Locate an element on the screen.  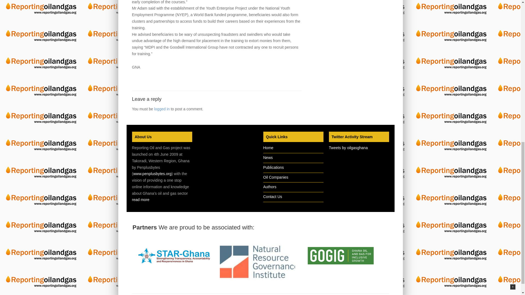
Home is located at coordinates (268, 147).